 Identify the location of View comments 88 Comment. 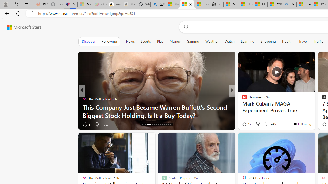
(267, 124).